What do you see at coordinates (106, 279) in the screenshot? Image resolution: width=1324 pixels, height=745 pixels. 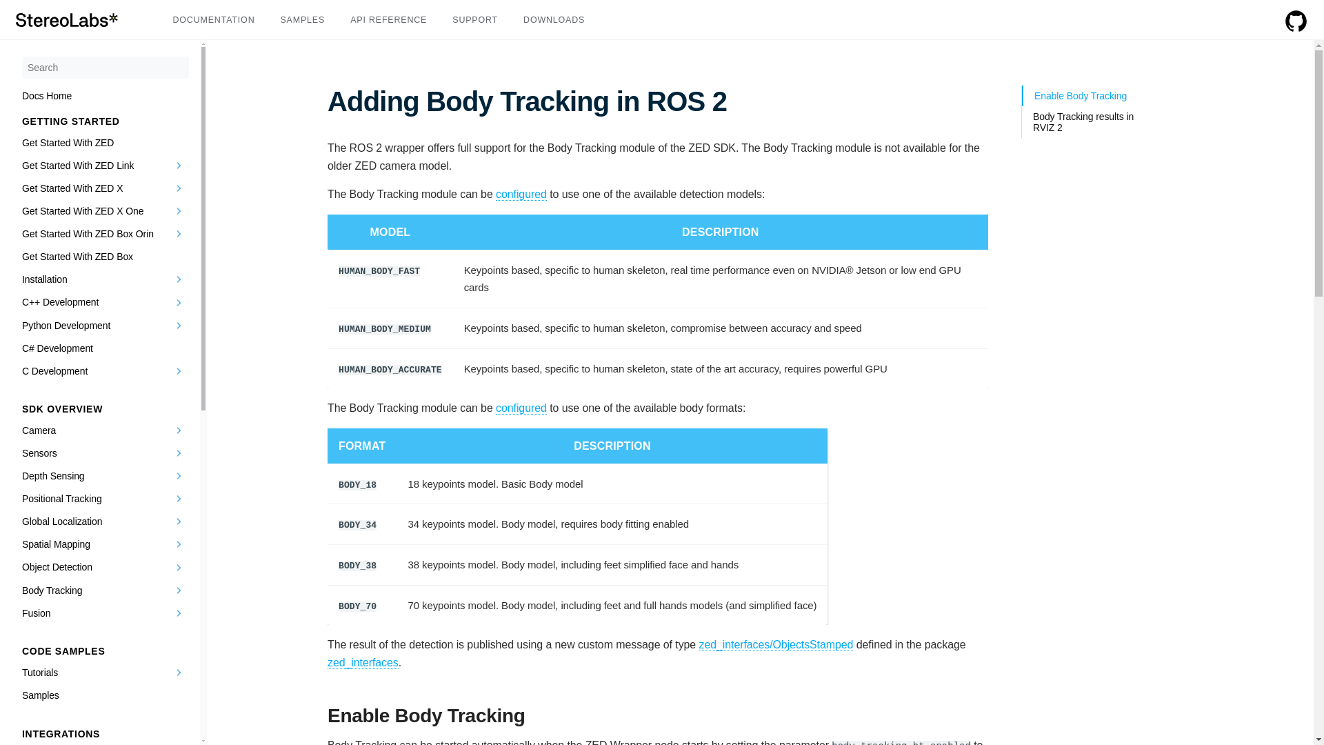 I see `Installation` at bounding box center [106, 279].